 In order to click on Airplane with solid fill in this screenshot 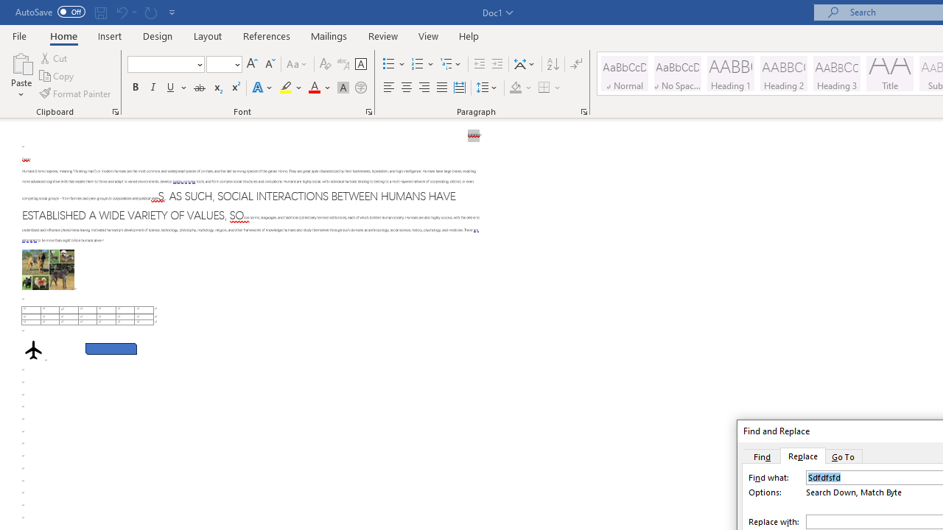, I will do `click(33, 350)`.